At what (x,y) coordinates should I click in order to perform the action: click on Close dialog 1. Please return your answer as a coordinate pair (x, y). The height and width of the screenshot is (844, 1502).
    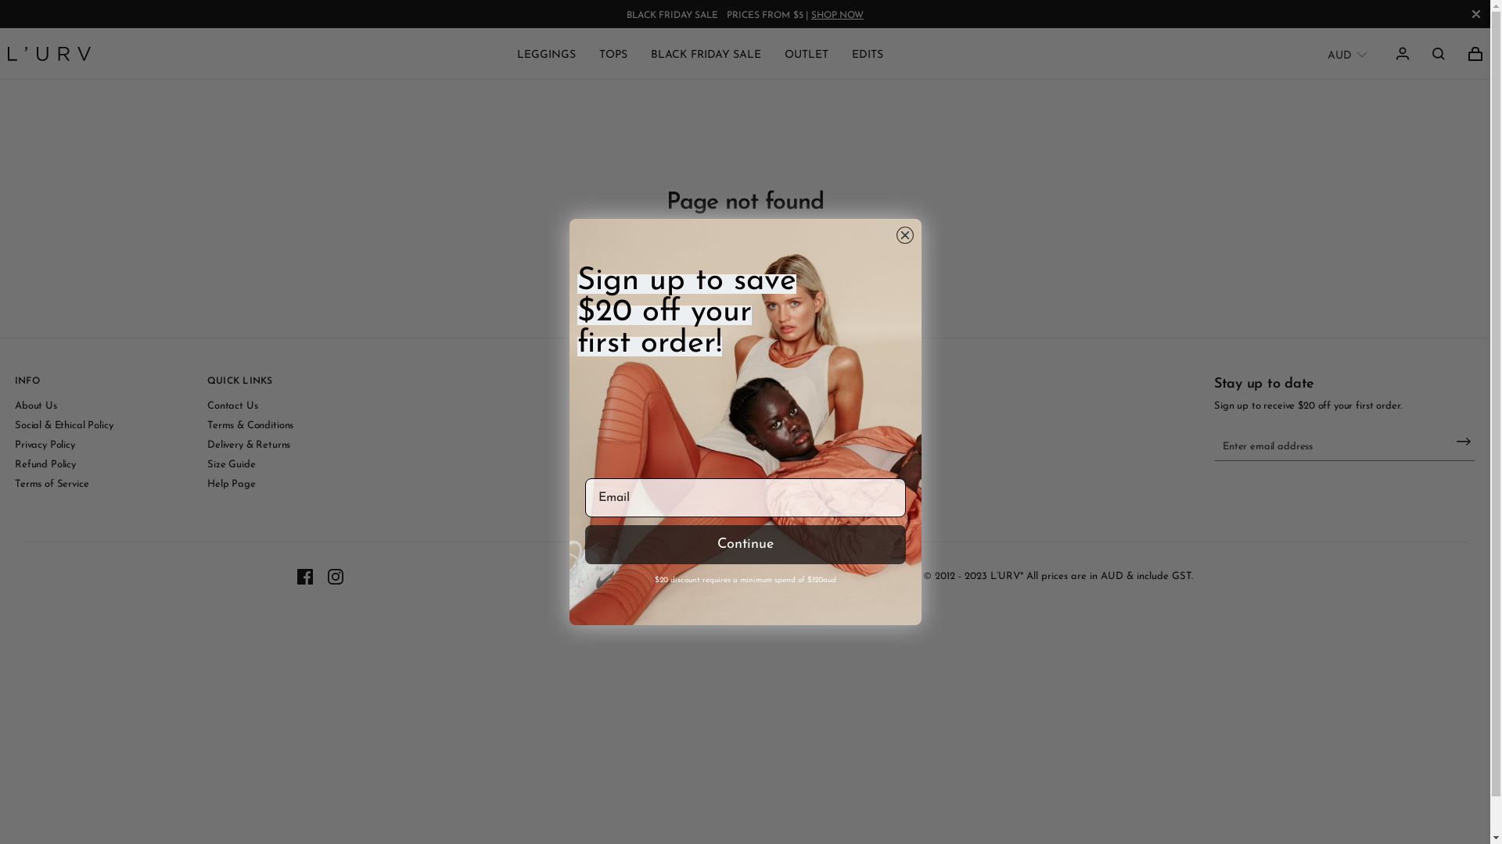
    Looking at the image, I should click on (905, 234).